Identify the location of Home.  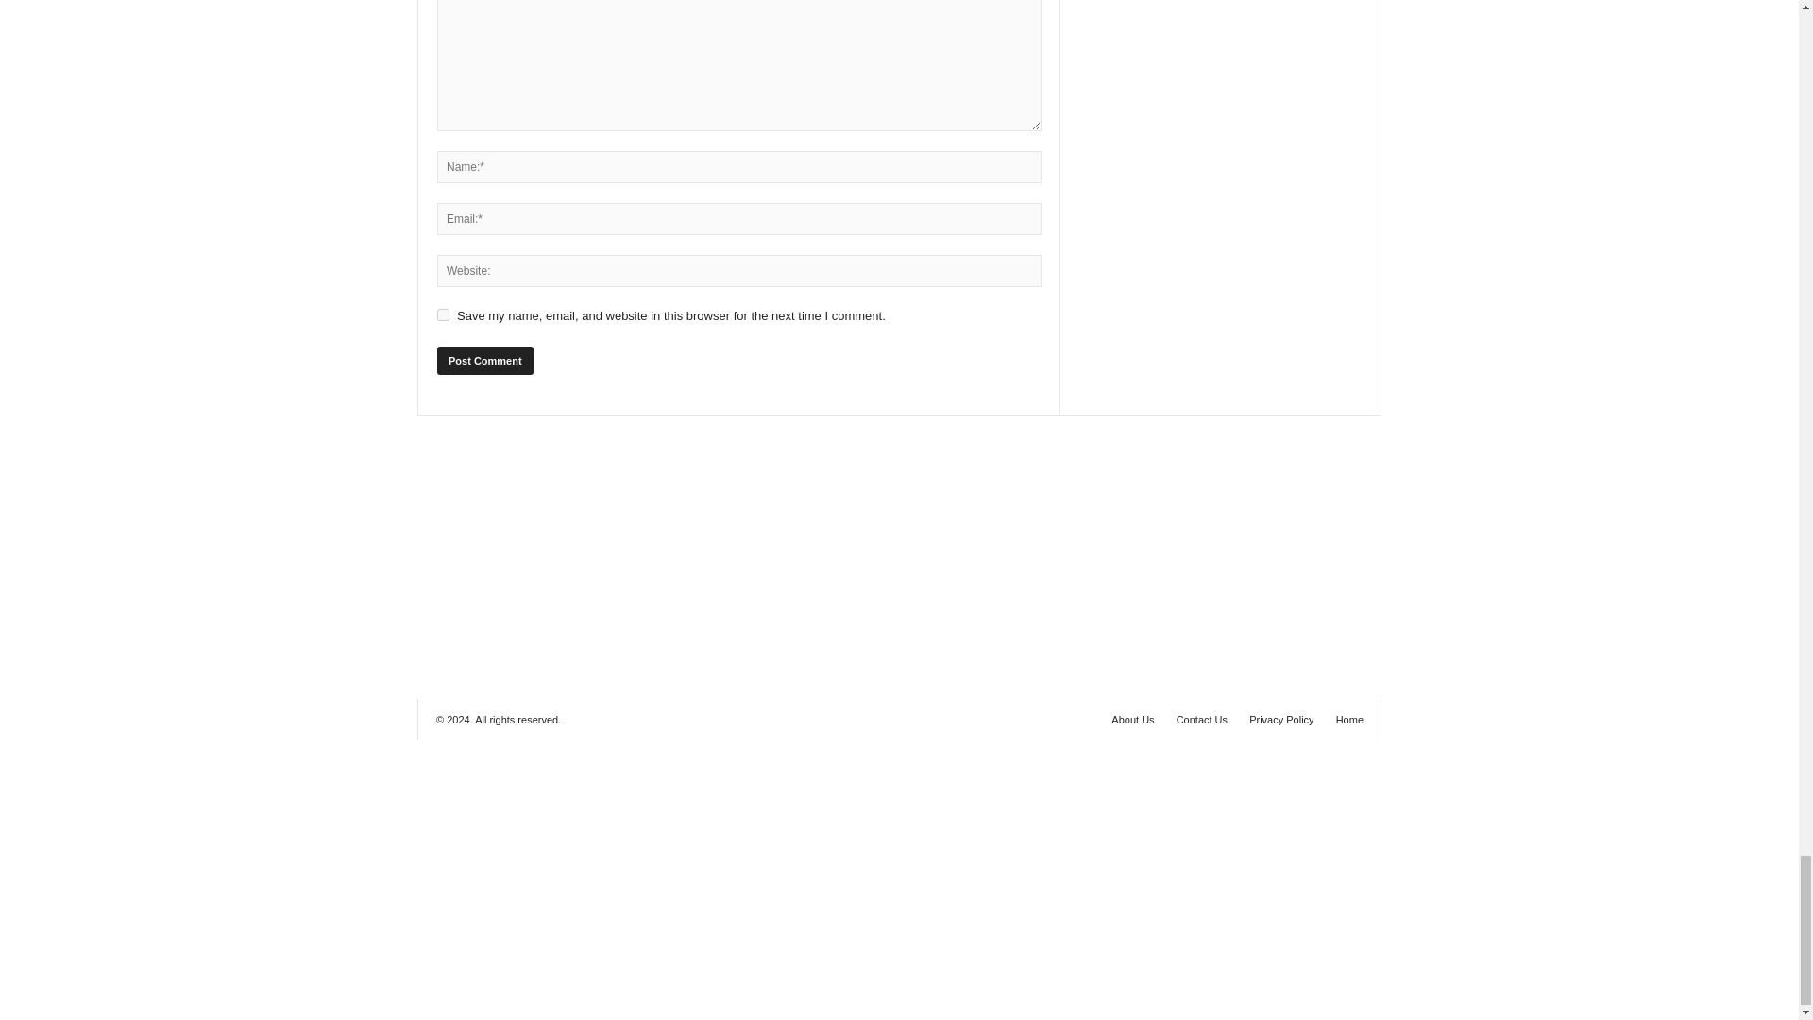
(1345, 720).